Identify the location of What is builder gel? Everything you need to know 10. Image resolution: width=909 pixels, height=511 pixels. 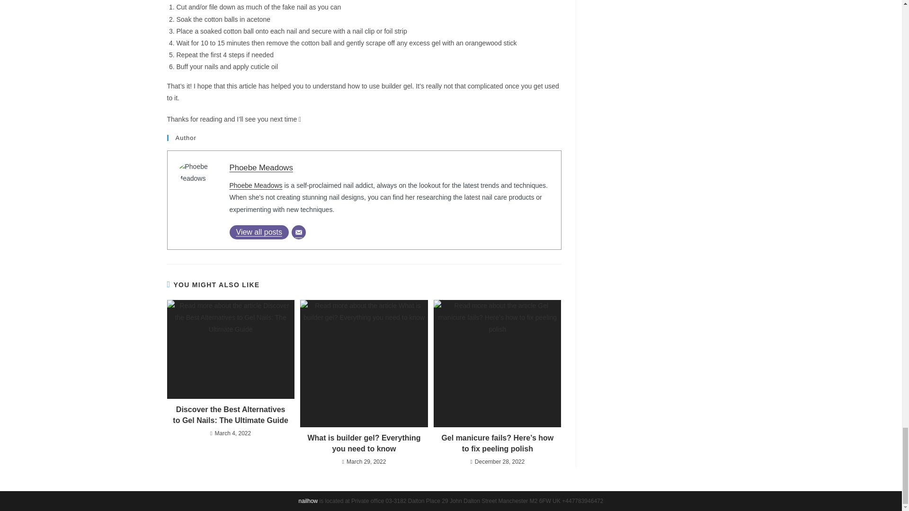
(364, 363).